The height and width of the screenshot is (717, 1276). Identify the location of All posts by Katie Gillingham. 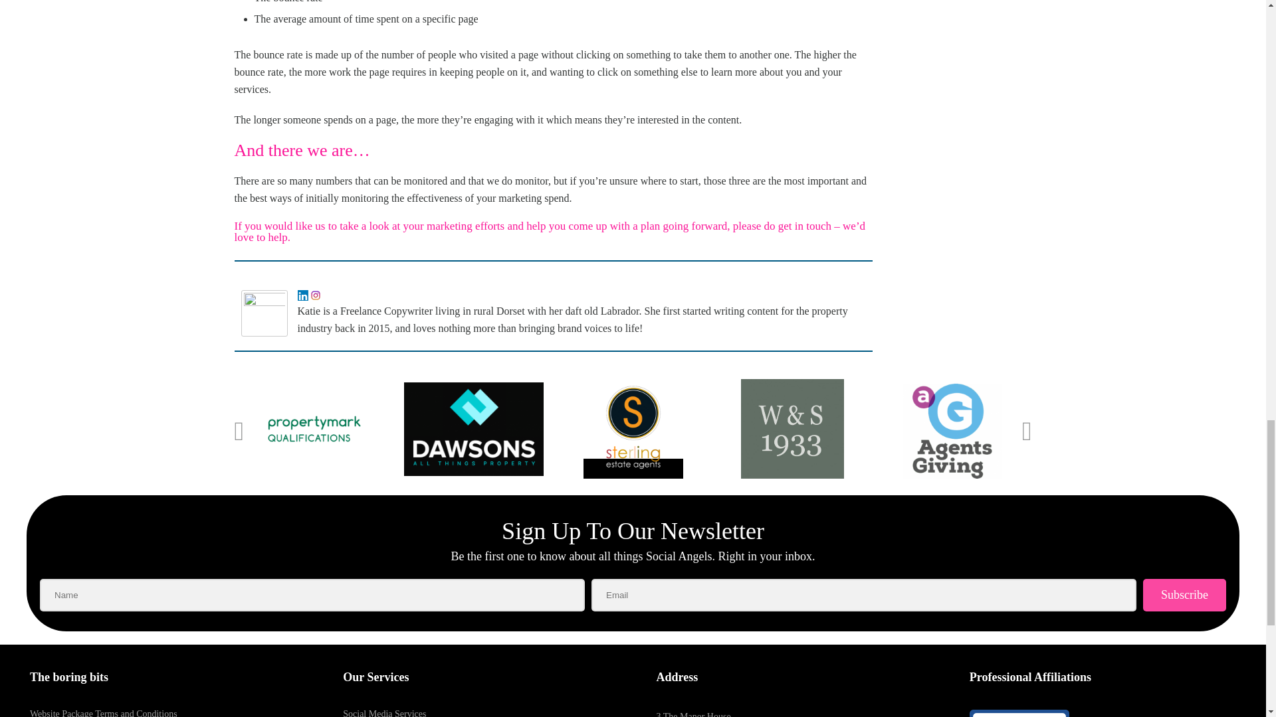
(294, 275).